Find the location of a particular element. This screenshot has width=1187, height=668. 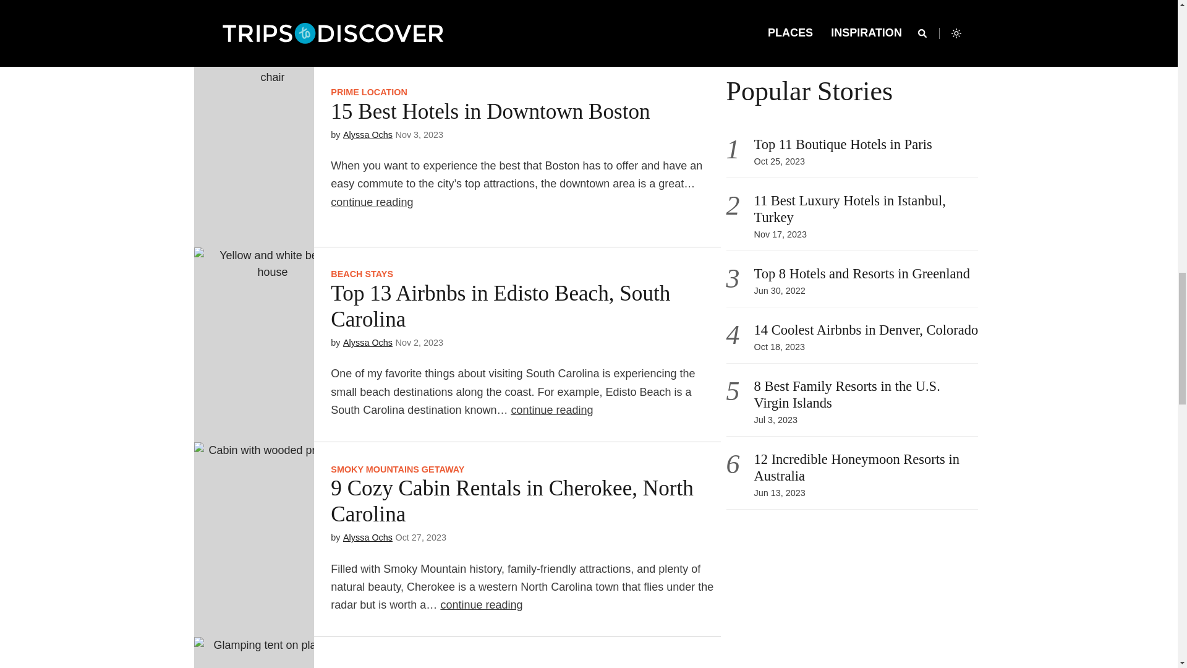

Top 13 Luxury Hotels in Milwaukee, Wisconsin is located at coordinates (422, 20).